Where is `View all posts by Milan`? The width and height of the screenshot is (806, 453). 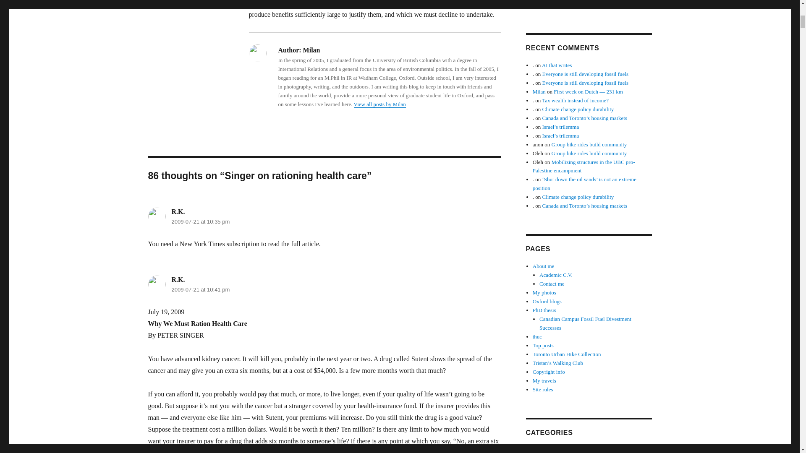 View all posts by Milan is located at coordinates (379, 104).